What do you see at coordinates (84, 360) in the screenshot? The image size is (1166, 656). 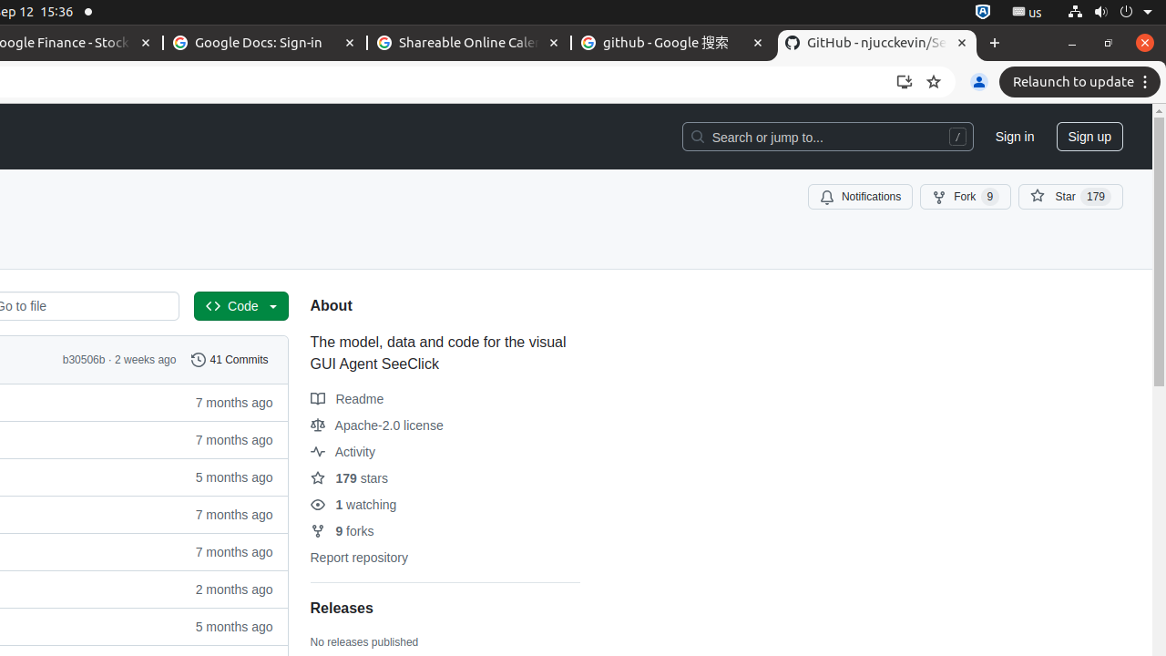 I see `Commit b30506b` at bounding box center [84, 360].